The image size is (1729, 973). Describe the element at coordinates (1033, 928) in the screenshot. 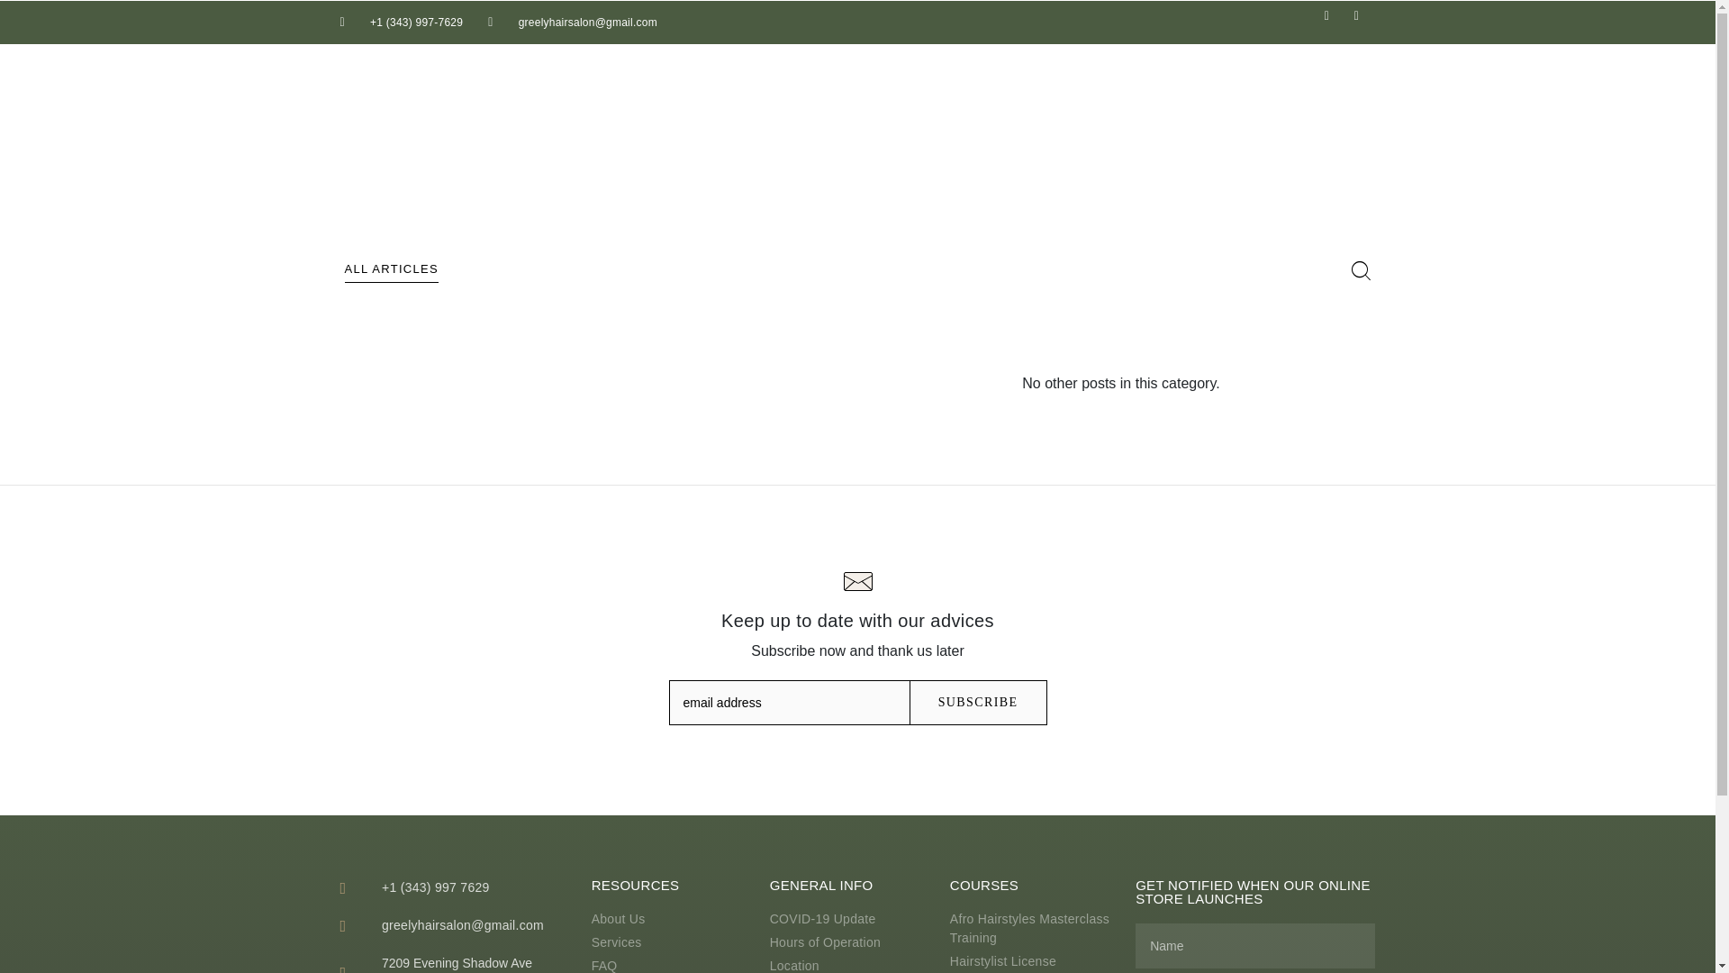

I see `Afro Hairstyles Masterclass Training` at that location.